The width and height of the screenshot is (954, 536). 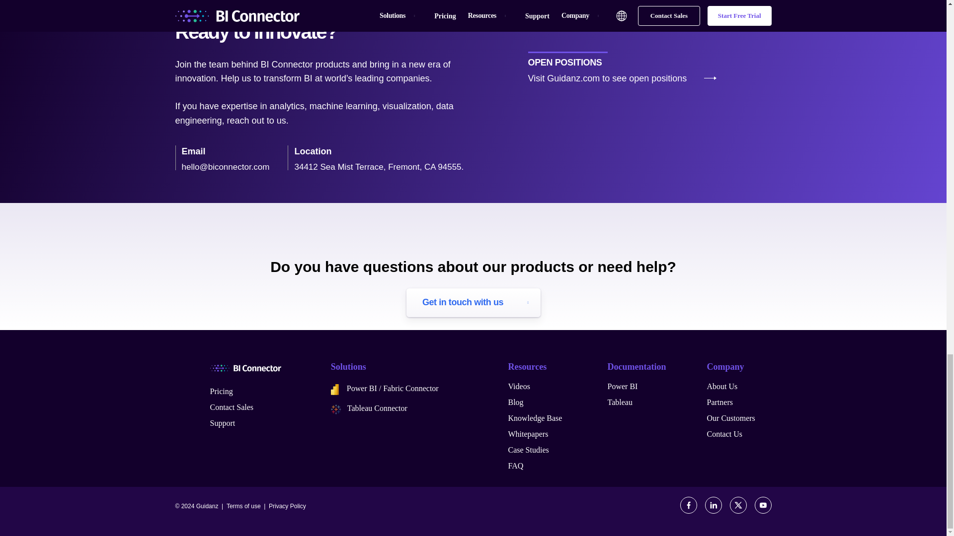 I want to click on Get in touch with us, so click(x=473, y=303).